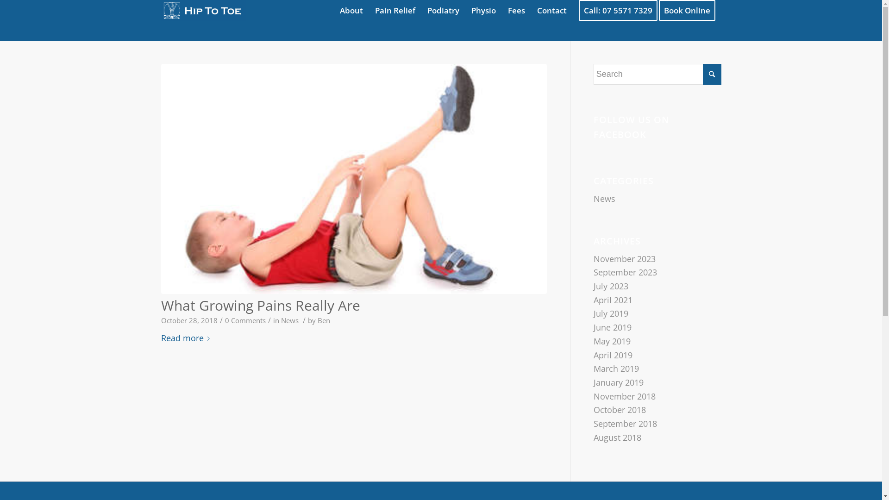  Describe the element at coordinates (625, 396) in the screenshot. I see `November 2018` at that location.